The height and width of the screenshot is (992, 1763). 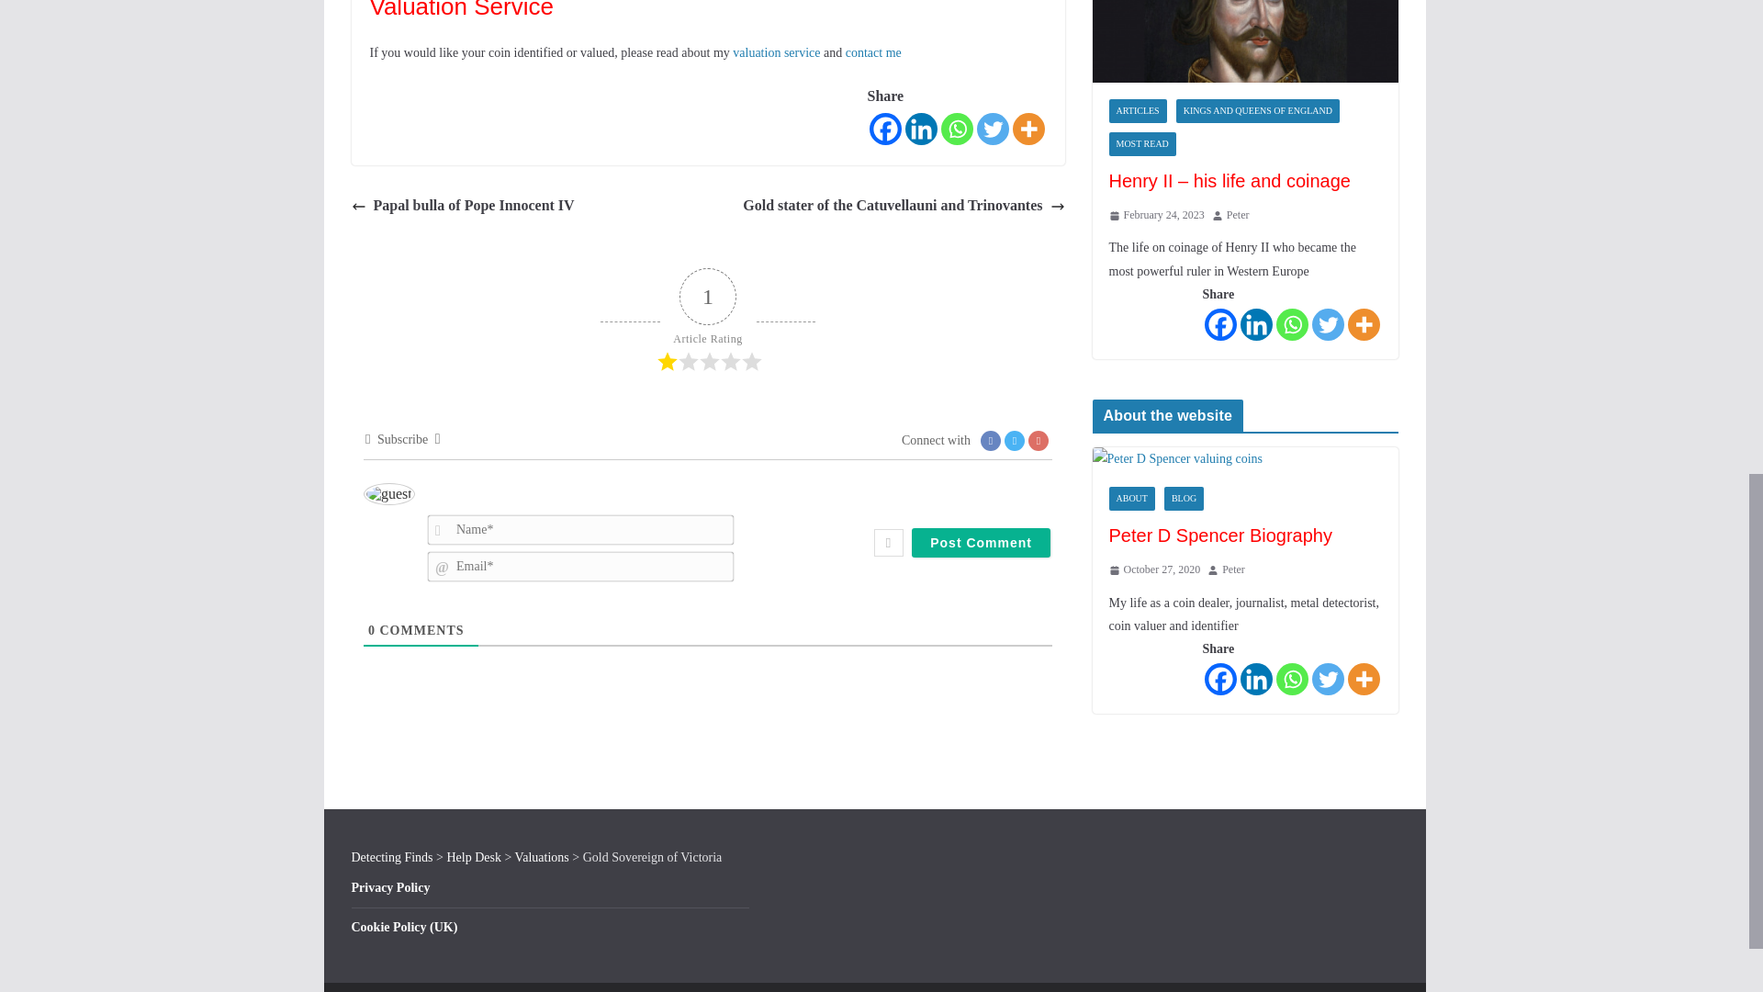 What do you see at coordinates (776, 51) in the screenshot?
I see `valuation service` at bounding box center [776, 51].